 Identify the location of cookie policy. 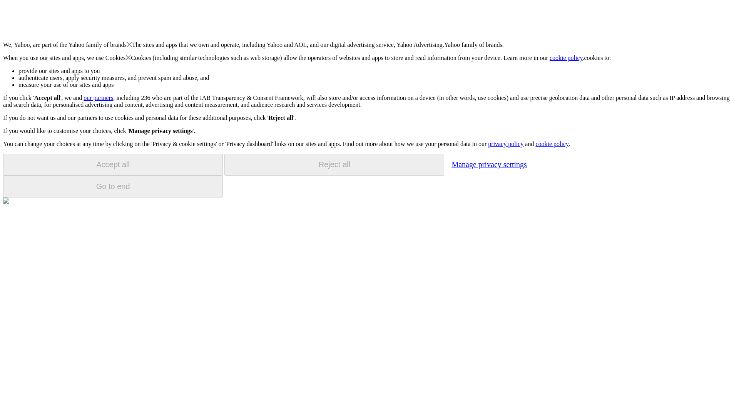
(552, 144).